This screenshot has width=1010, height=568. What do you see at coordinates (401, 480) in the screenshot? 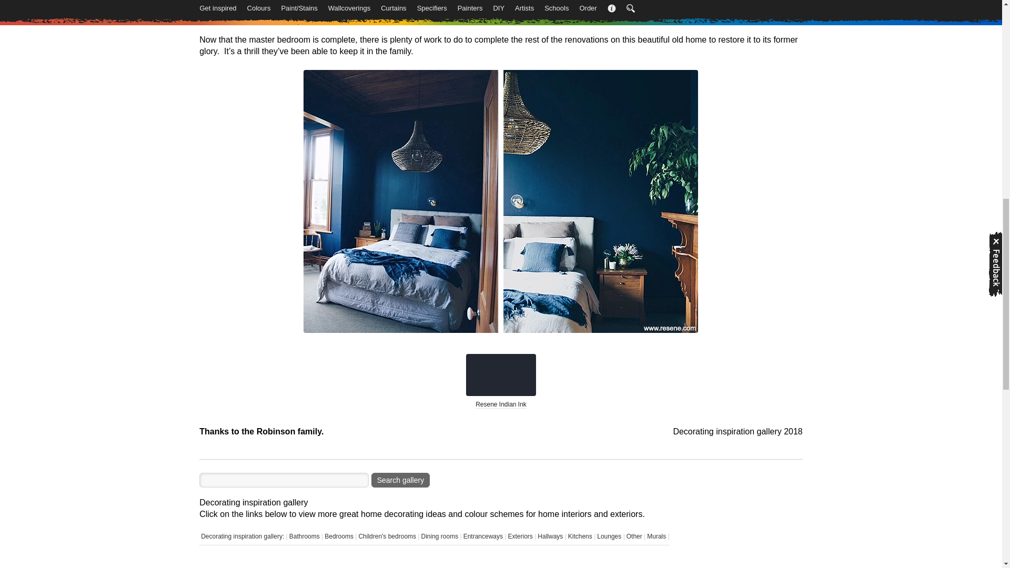
I see `Search gallery` at bounding box center [401, 480].